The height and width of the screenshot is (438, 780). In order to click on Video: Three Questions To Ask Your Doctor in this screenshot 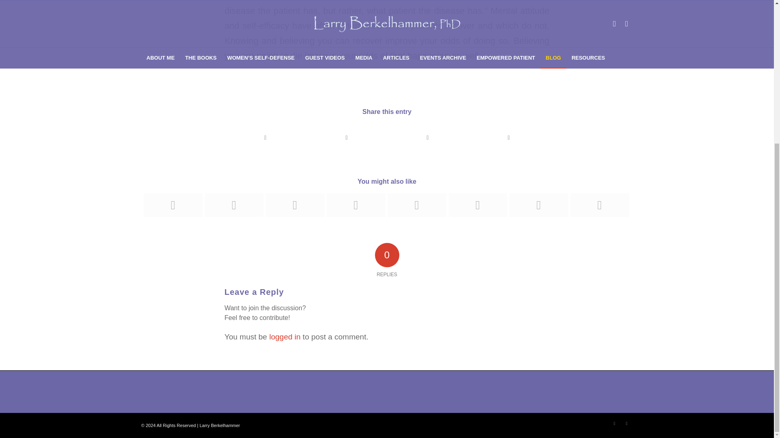, I will do `click(173, 205)`.